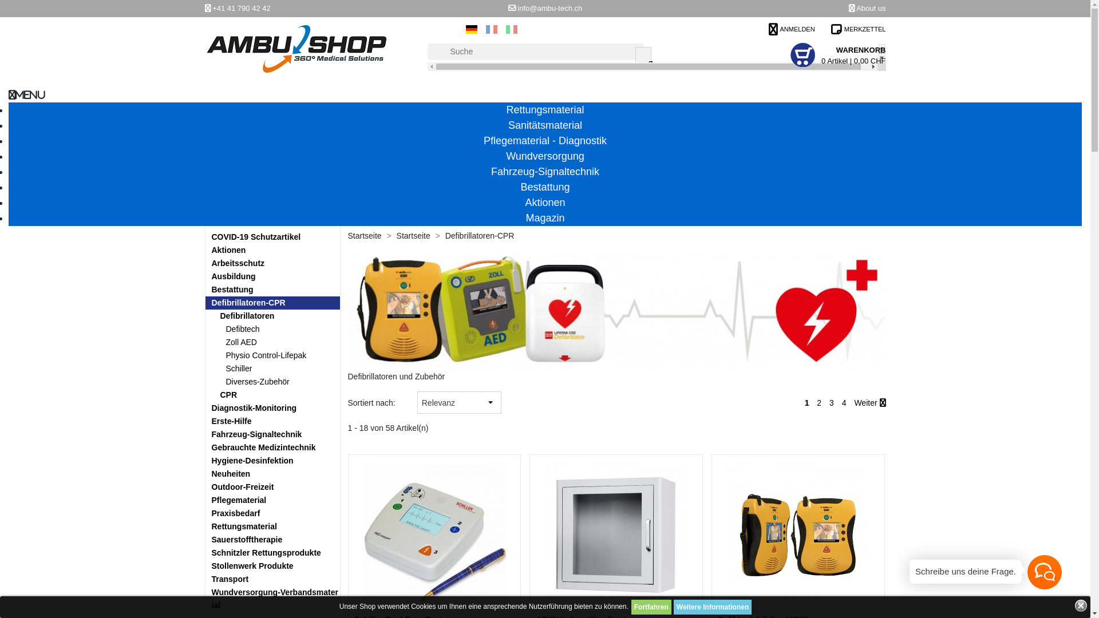  I want to click on COVID-19 Schutzartikel, so click(272, 237).